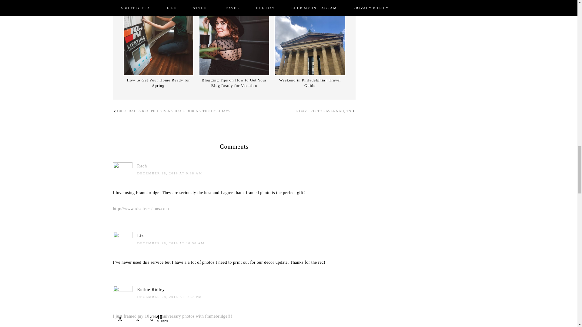 This screenshot has height=327, width=582. I want to click on Permanent Link to How to Get Your Home Ready for Spring, so click(158, 83).